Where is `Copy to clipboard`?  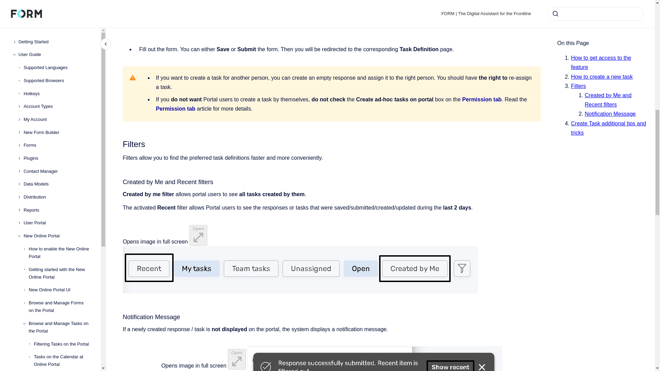 Copy to clipboard is located at coordinates (120, 143).